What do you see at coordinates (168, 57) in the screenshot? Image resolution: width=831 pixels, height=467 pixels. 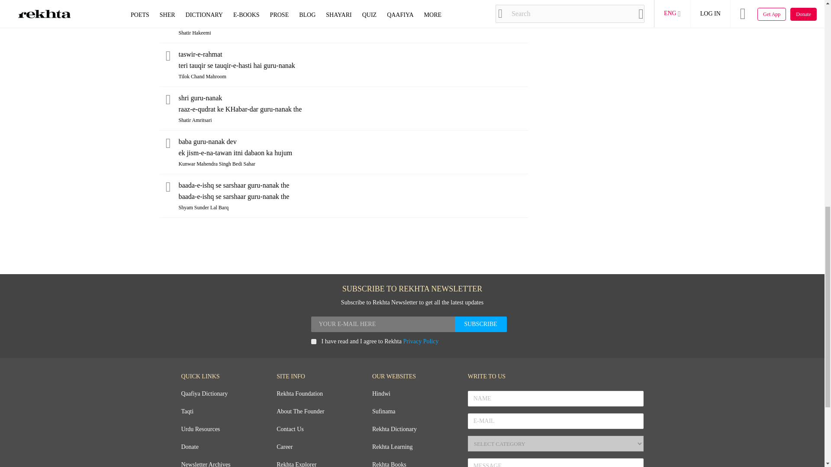 I see `Favorites` at bounding box center [168, 57].